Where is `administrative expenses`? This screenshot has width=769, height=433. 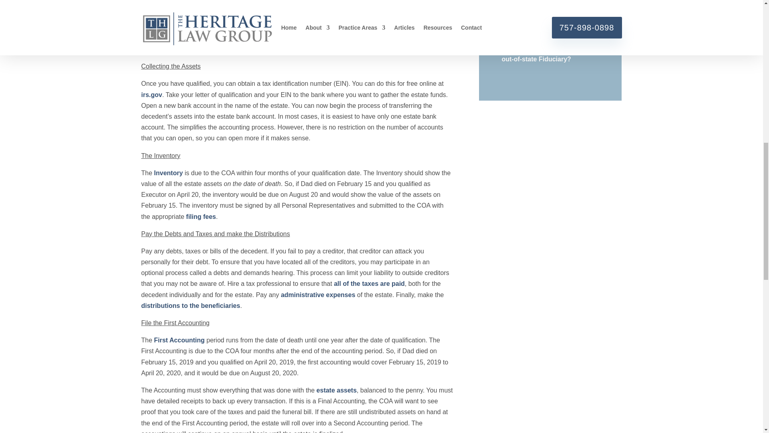
administrative expenses is located at coordinates (318, 295).